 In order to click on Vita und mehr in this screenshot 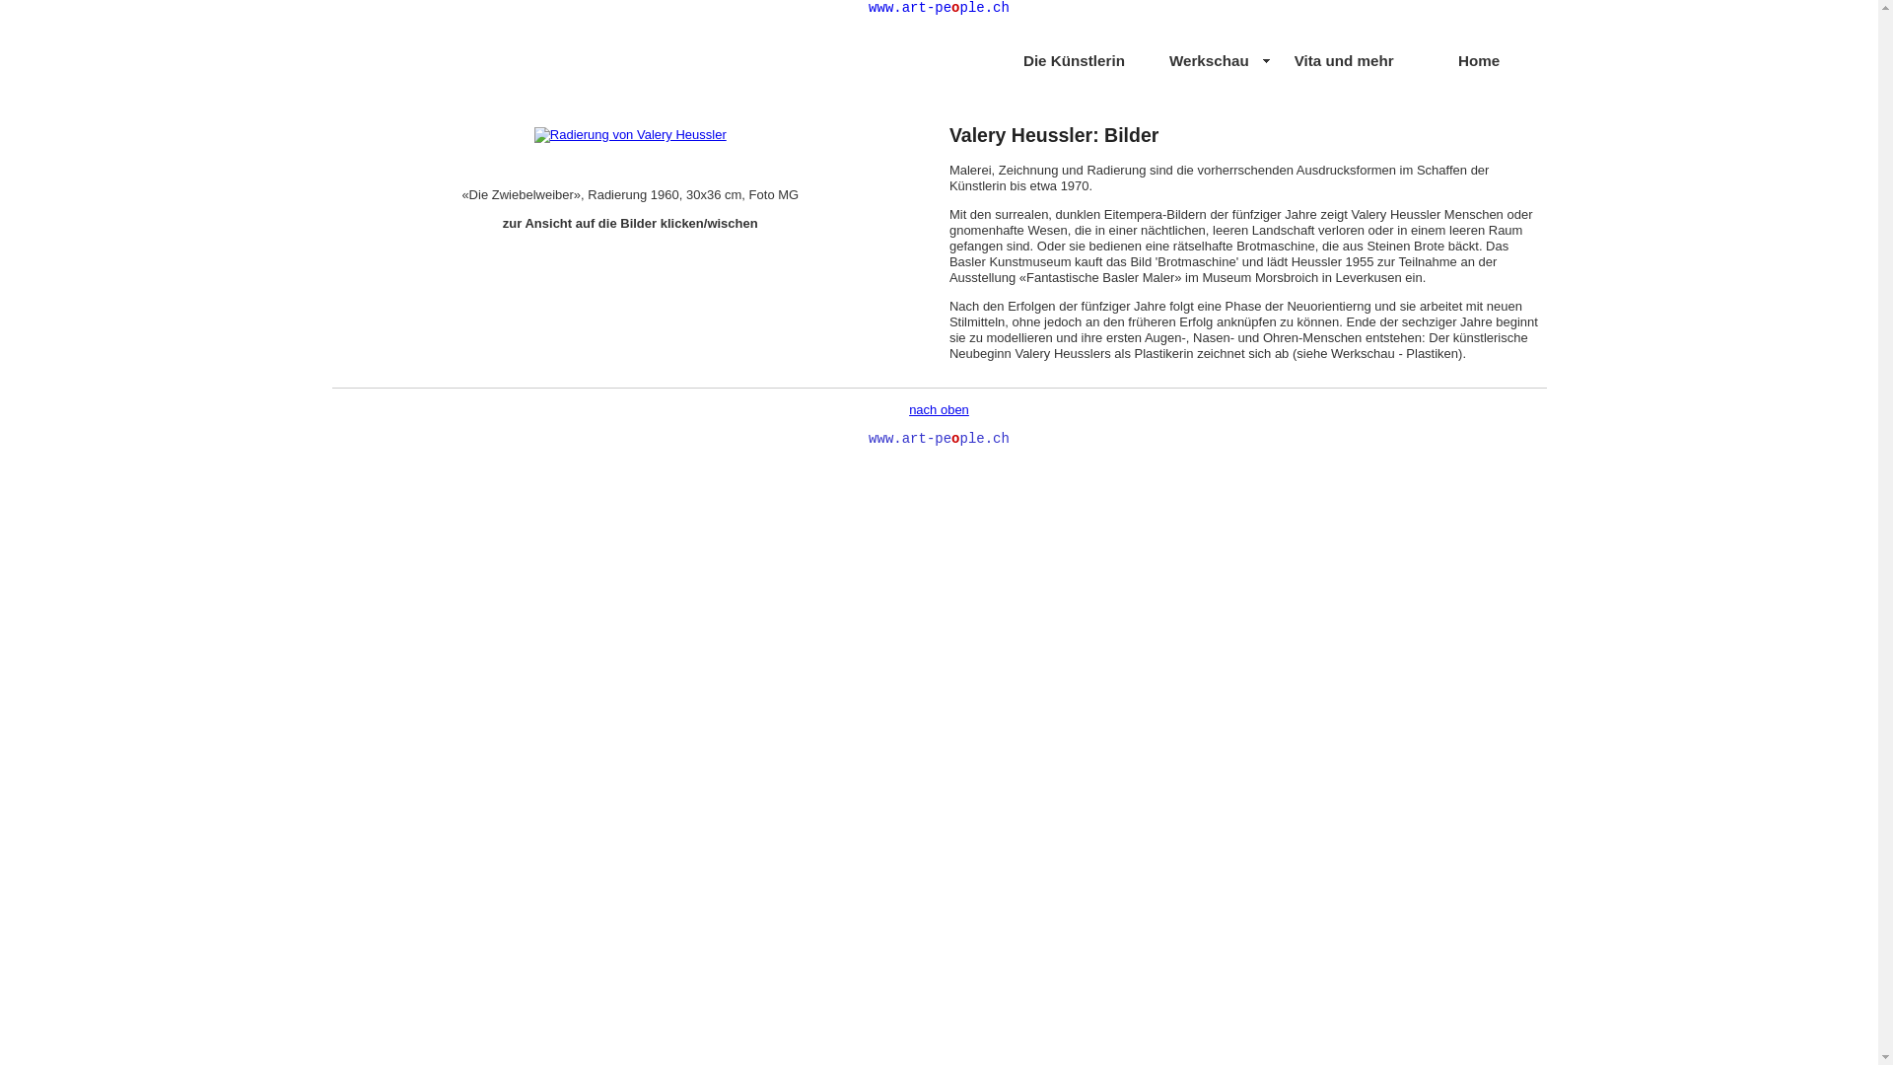, I will do `click(1345, 61)`.